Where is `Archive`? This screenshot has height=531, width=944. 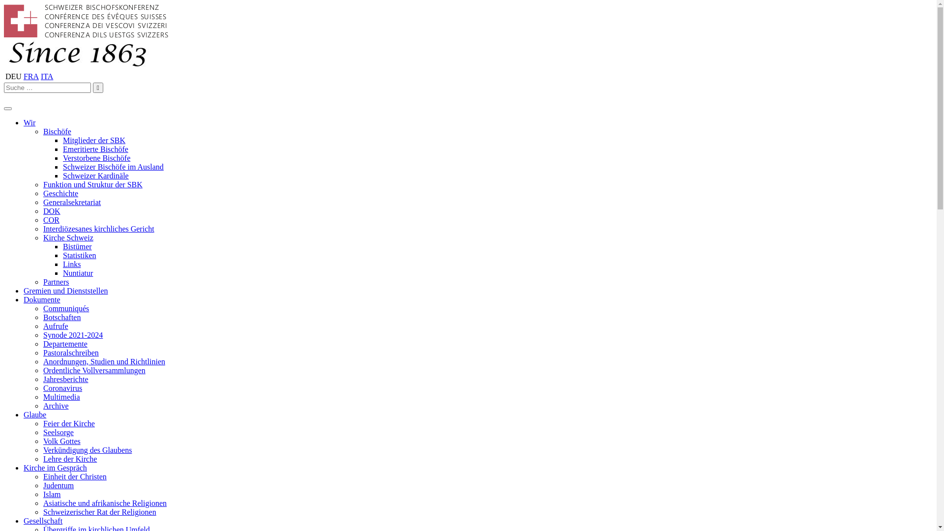
Archive is located at coordinates (56, 406).